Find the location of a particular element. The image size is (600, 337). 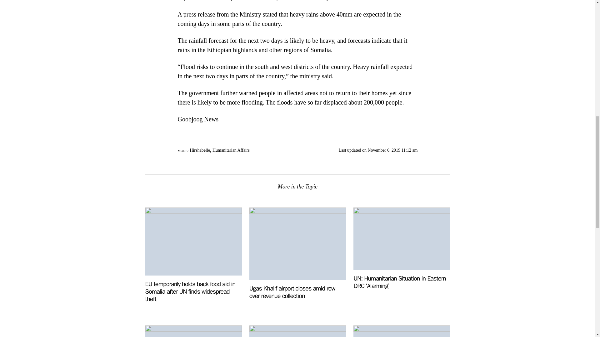

Hirshabelle is located at coordinates (200, 150).